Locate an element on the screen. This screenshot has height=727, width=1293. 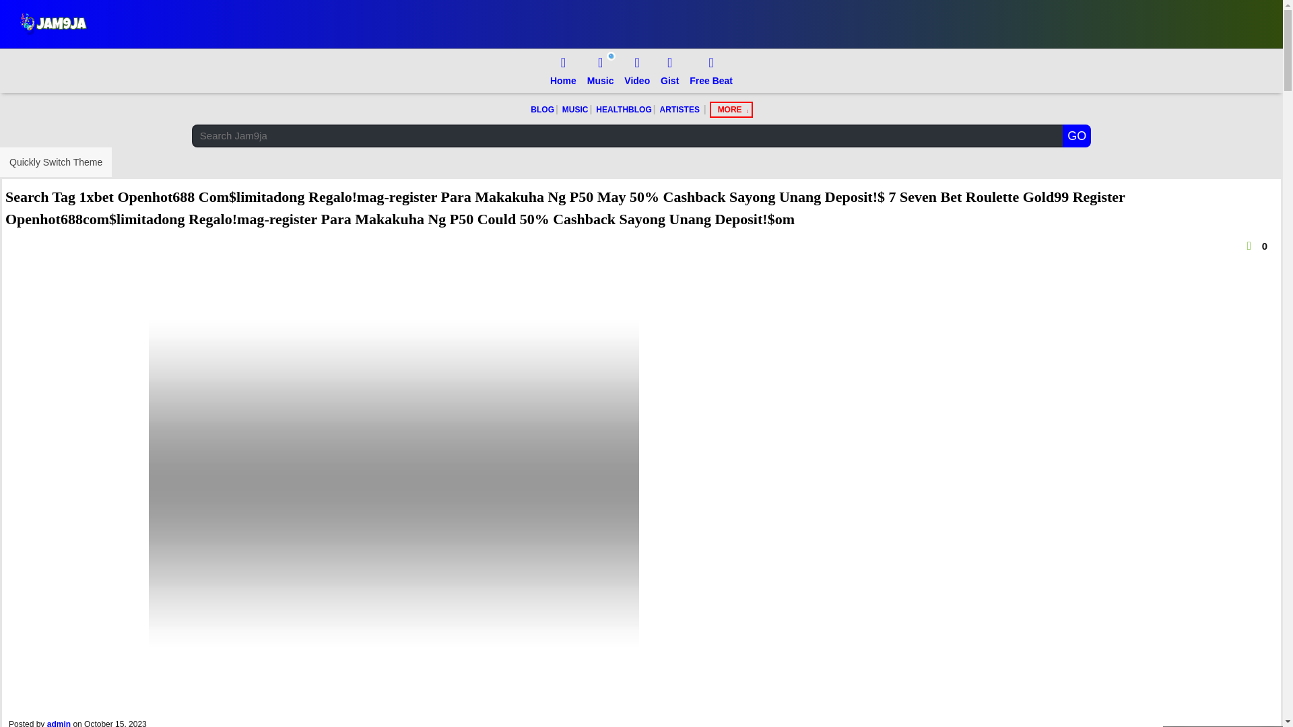
ARTISTES is located at coordinates (680, 110).